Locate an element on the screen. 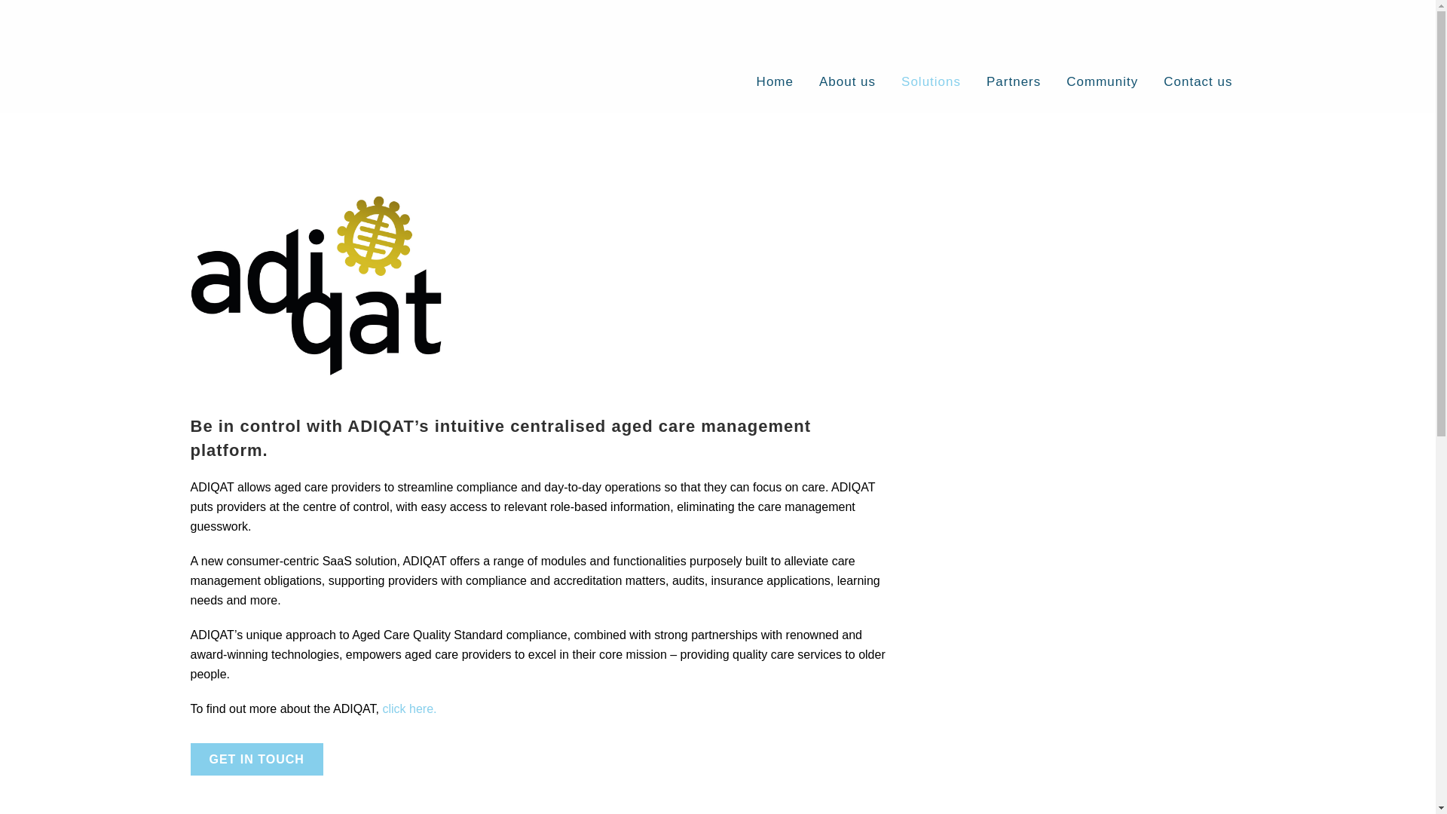 This screenshot has height=814, width=1447. GET IN TOUCH is located at coordinates (256, 760).